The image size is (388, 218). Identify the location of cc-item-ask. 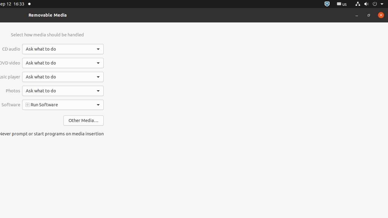
(63, 49).